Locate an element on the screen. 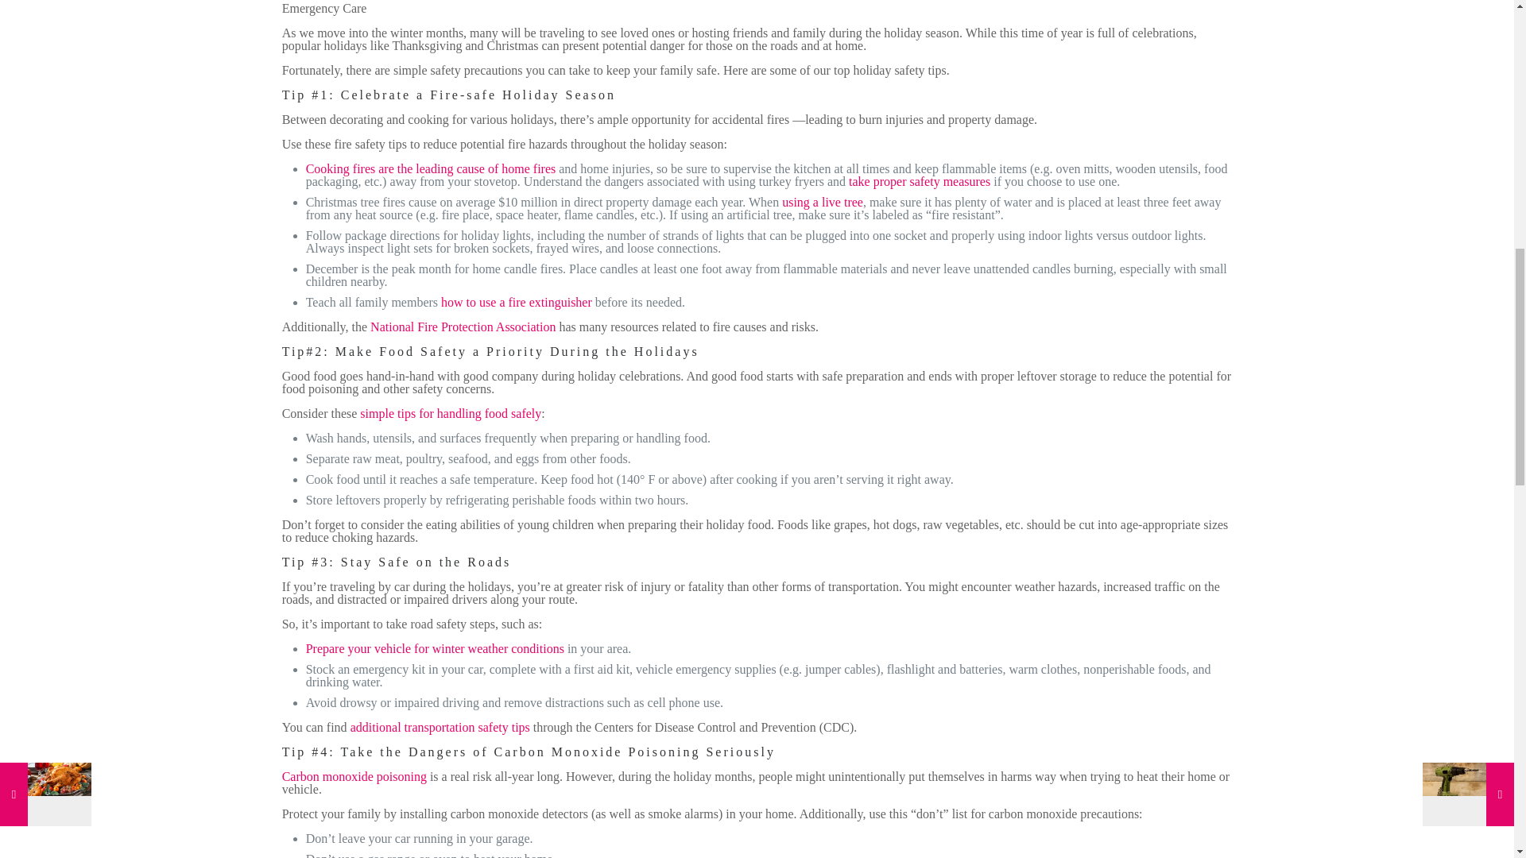  Carbon monoxide poisoning is located at coordinates (354, 776).